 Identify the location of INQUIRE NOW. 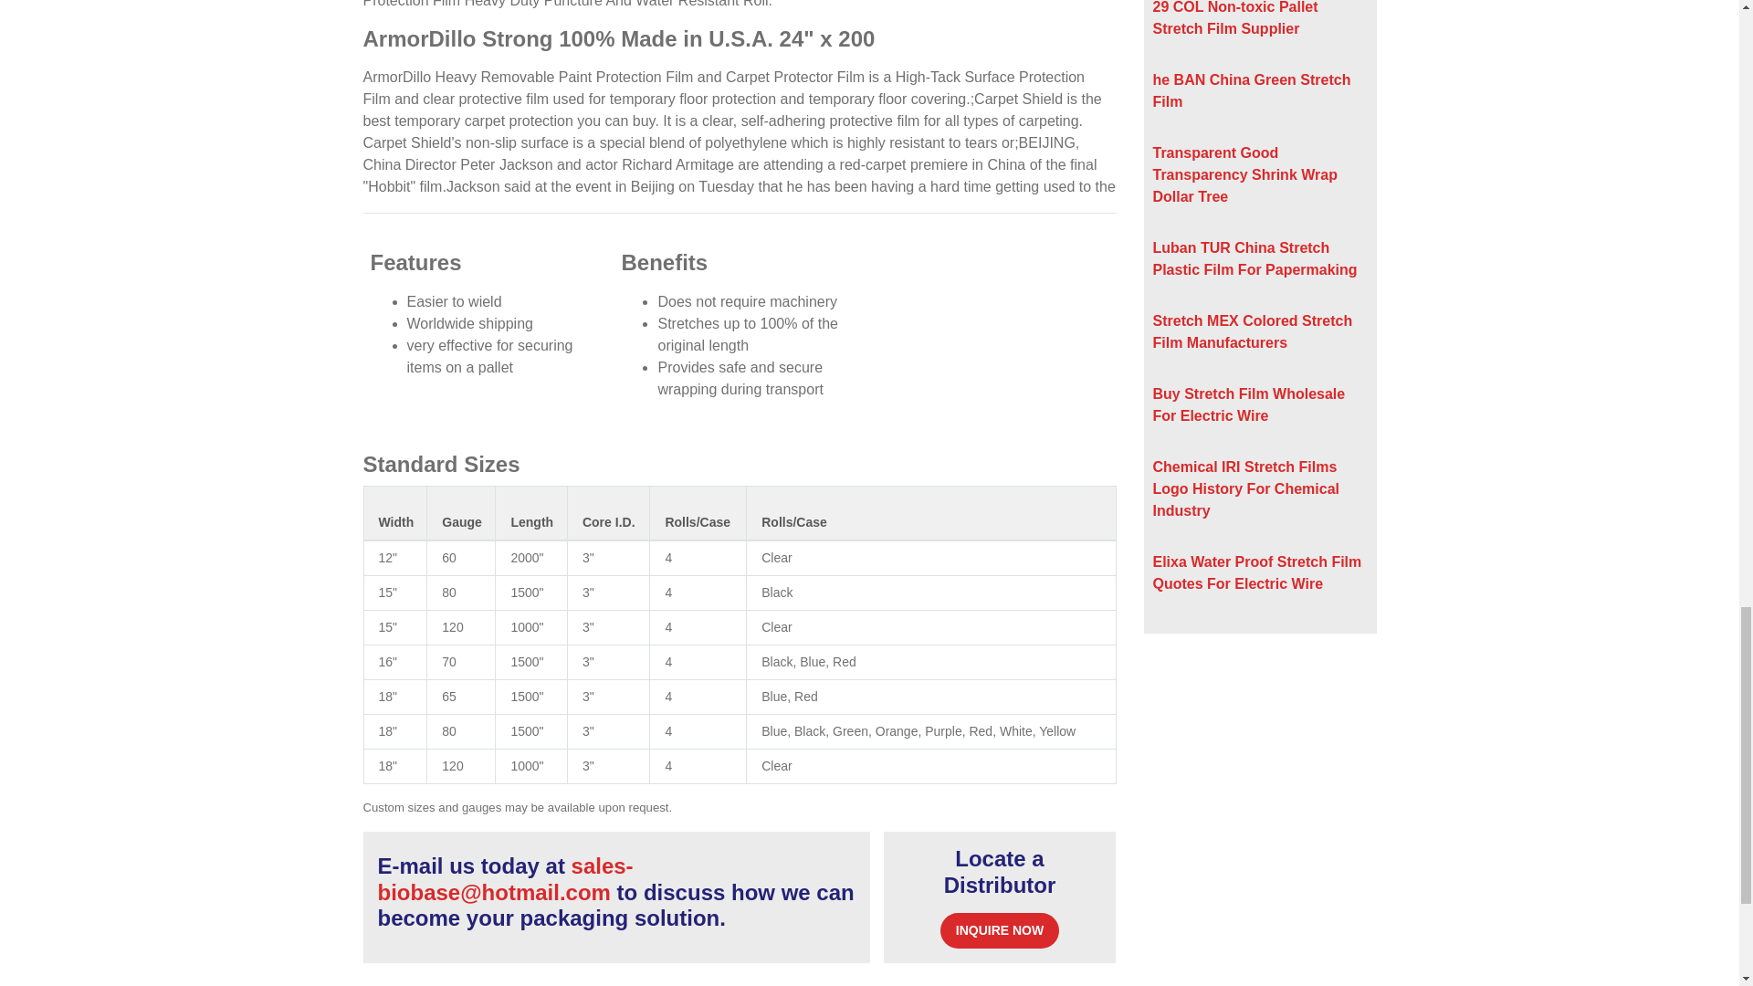
(999, 930).